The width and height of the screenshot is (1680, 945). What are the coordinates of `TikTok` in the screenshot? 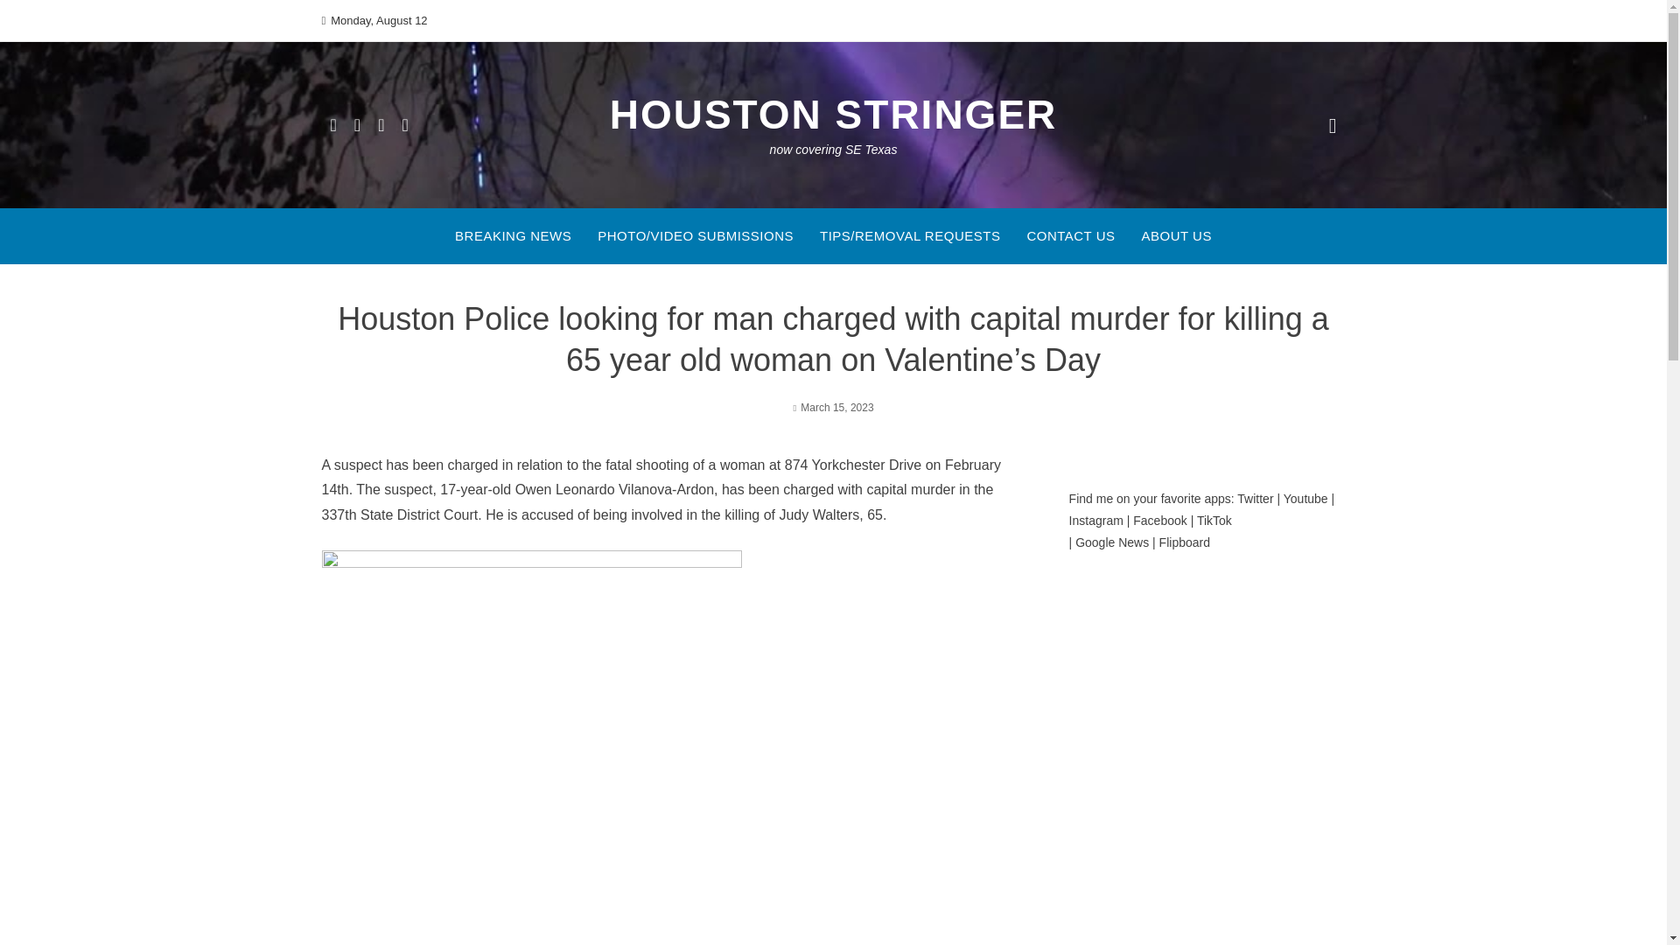 It's located at (1214, 520).